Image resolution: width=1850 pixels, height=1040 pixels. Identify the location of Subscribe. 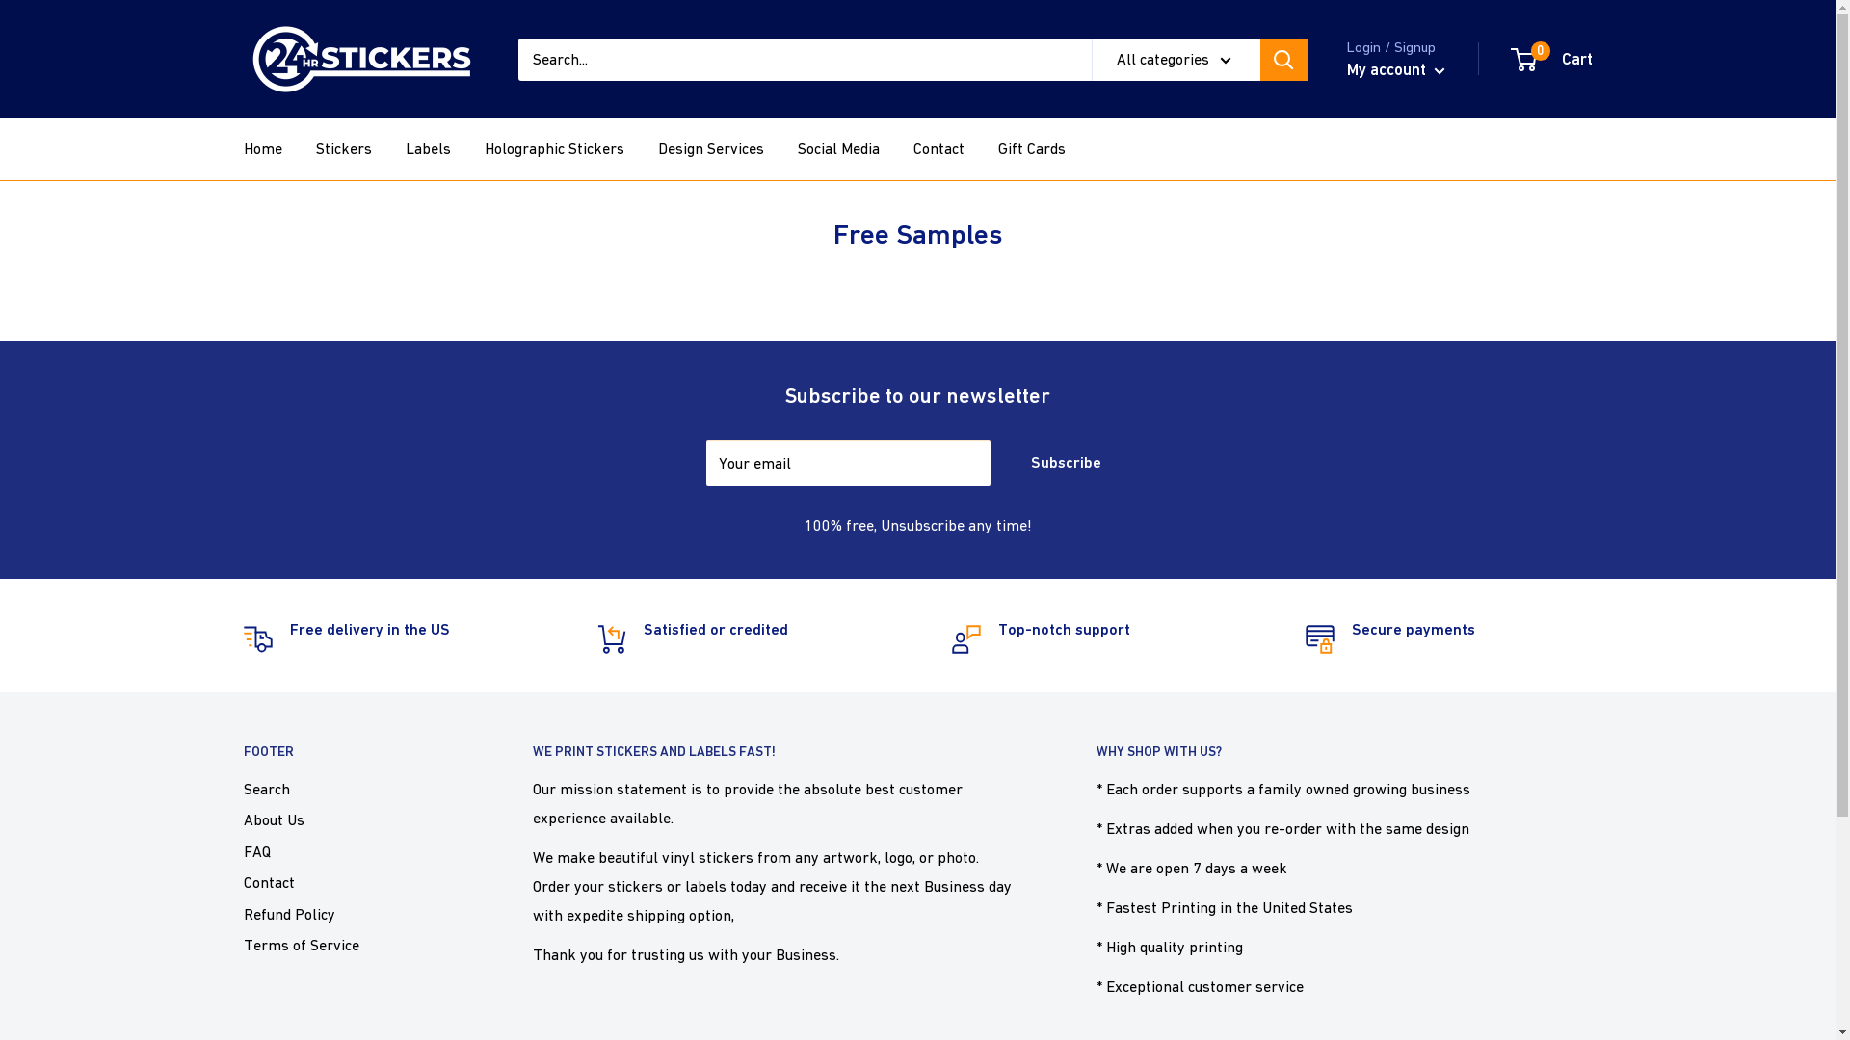
(1066, 463).